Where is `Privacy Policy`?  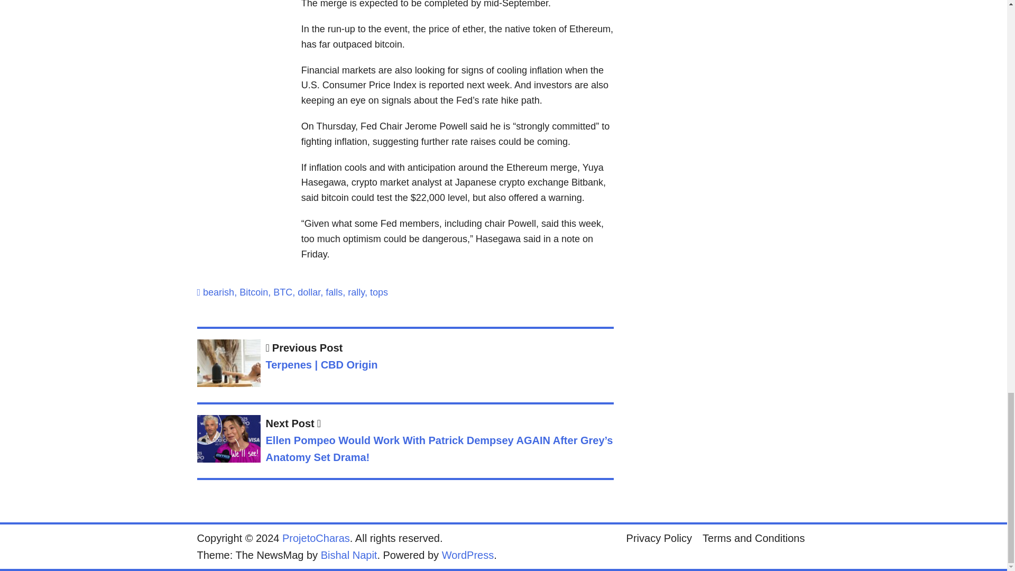
Privacy Policy is located at coordinates (659, 538).